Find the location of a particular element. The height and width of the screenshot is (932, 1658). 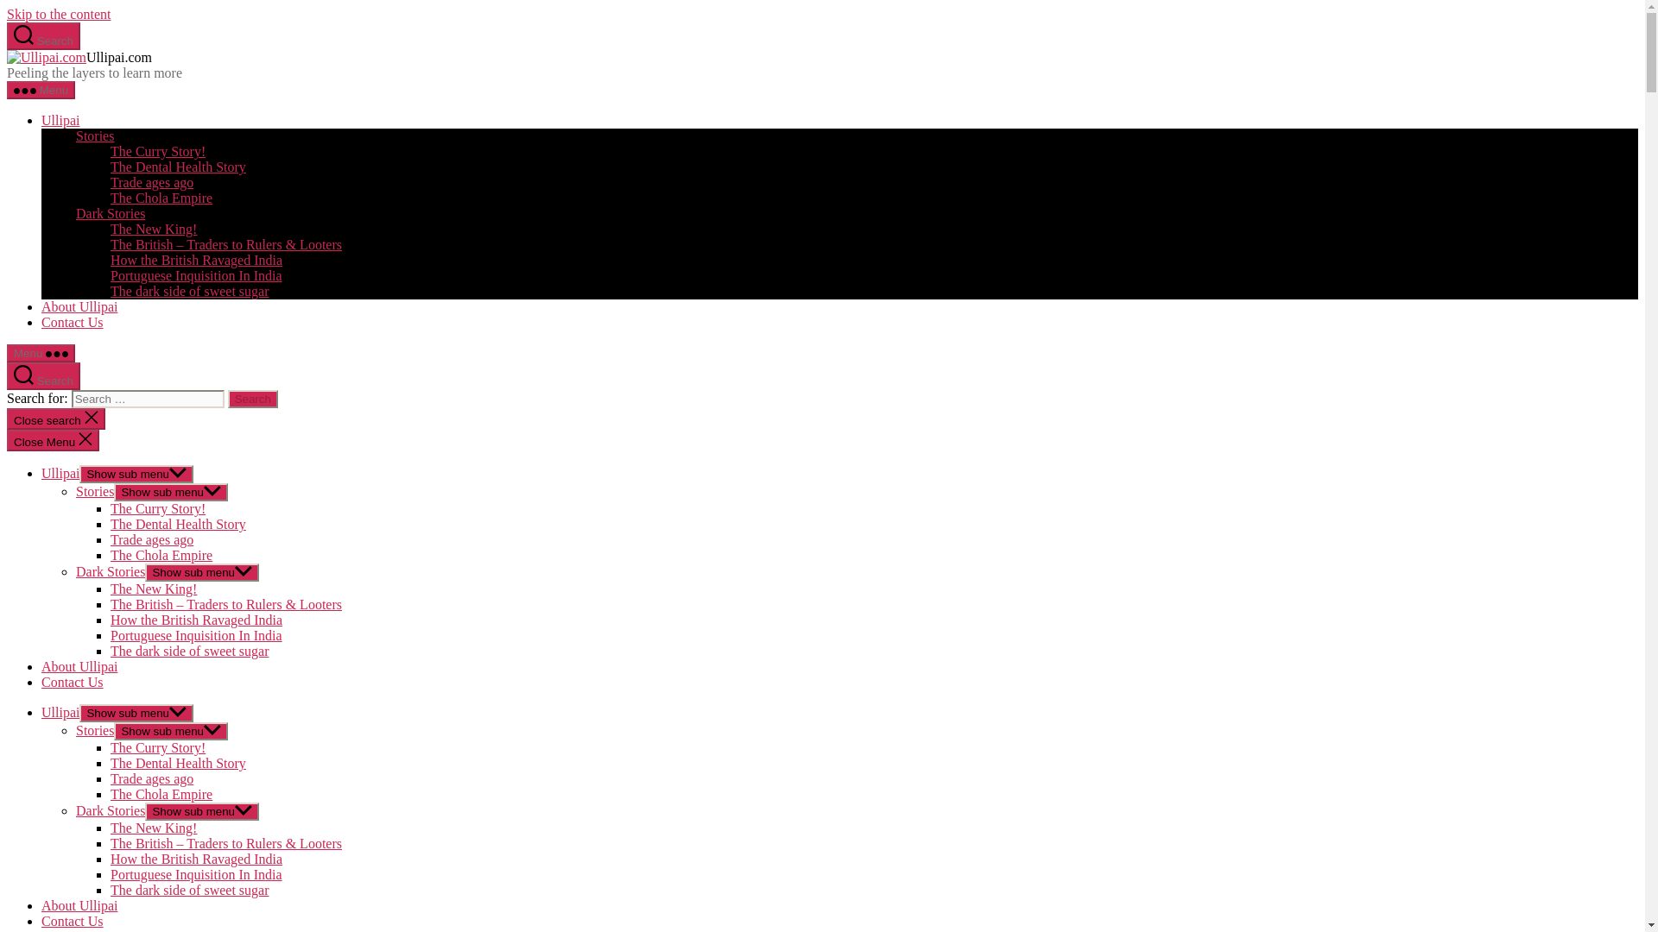

Close Menu is located at coordinates (53, 440).